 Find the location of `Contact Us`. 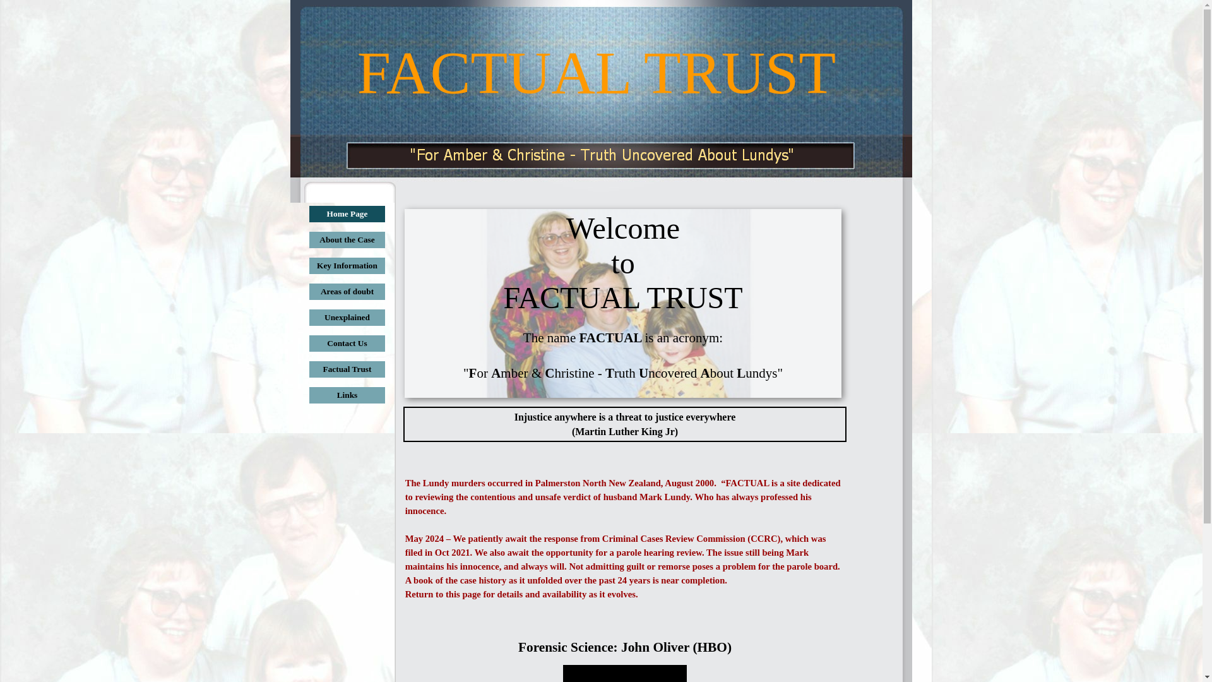

Contact Us is located at coordinates (347, 344).